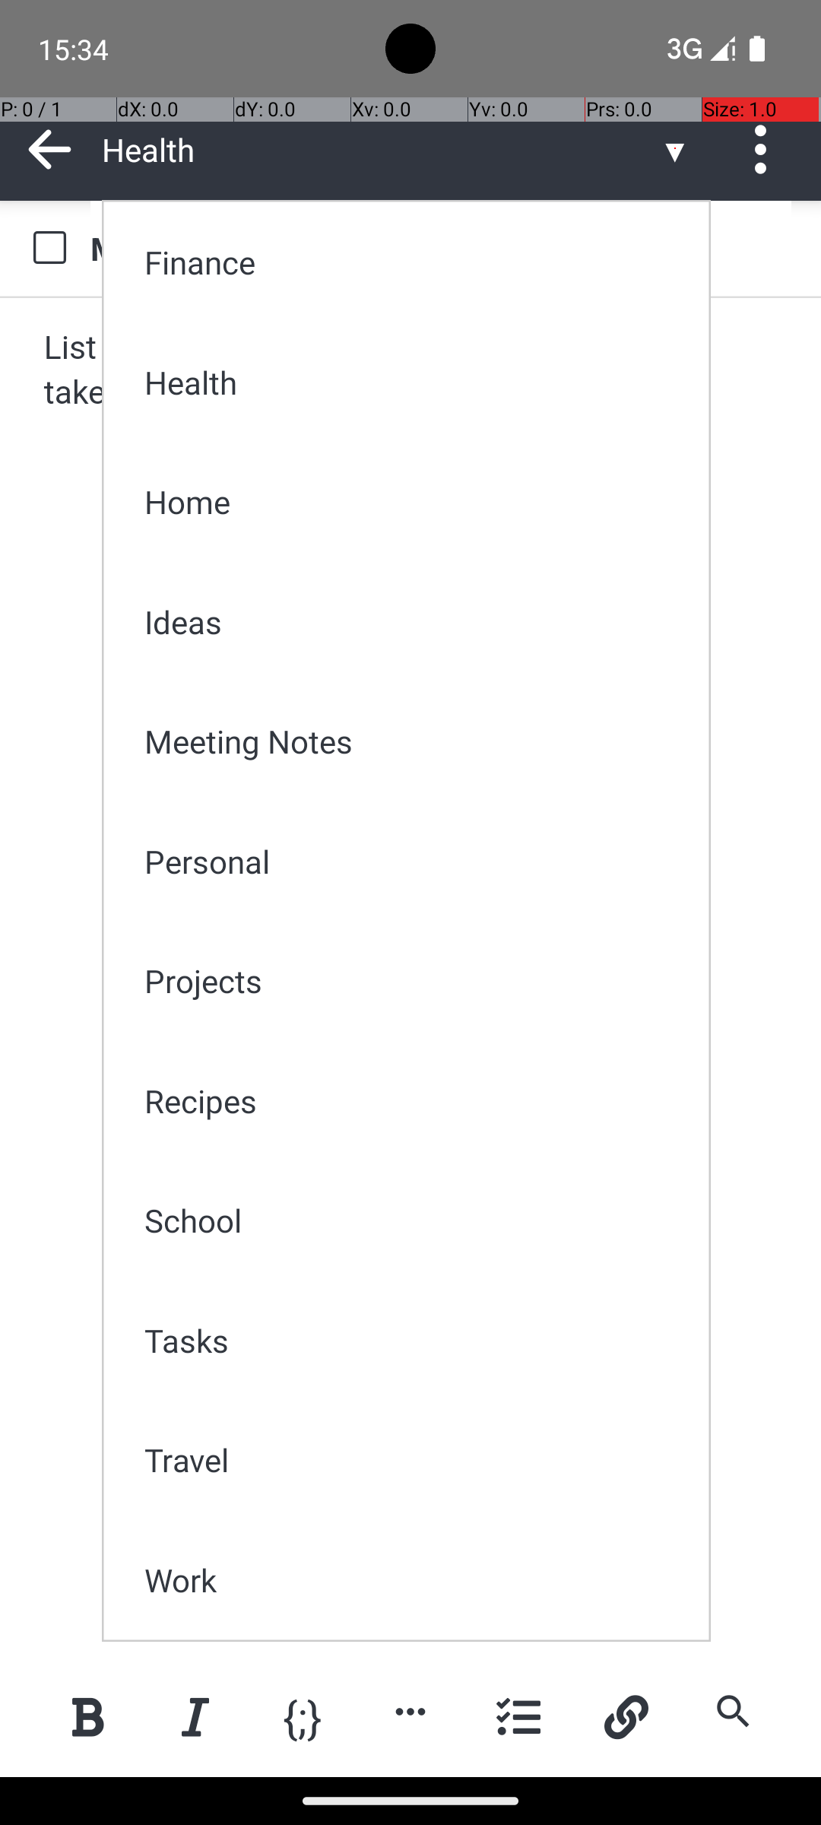 This screenshot has height=1825, width=821. Describe the element at coordinates (417, 1340) in the screenshot. I see `Tasks` at that location.